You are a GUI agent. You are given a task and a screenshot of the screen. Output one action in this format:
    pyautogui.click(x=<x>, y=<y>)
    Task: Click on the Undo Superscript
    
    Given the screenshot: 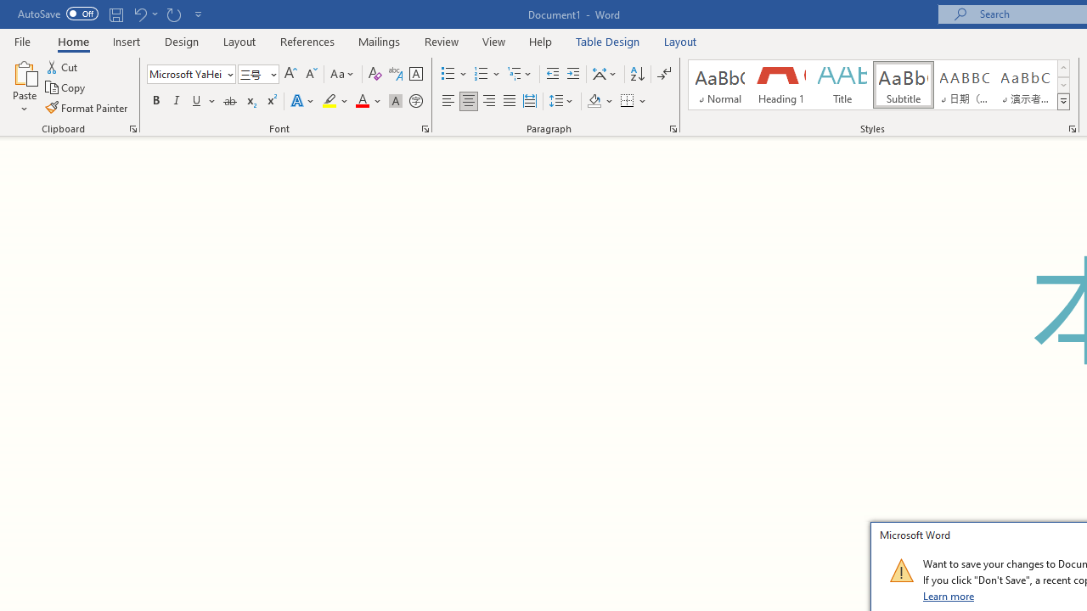 What is the action you would take?
    pyautogui.click(x=144, y=14)
    